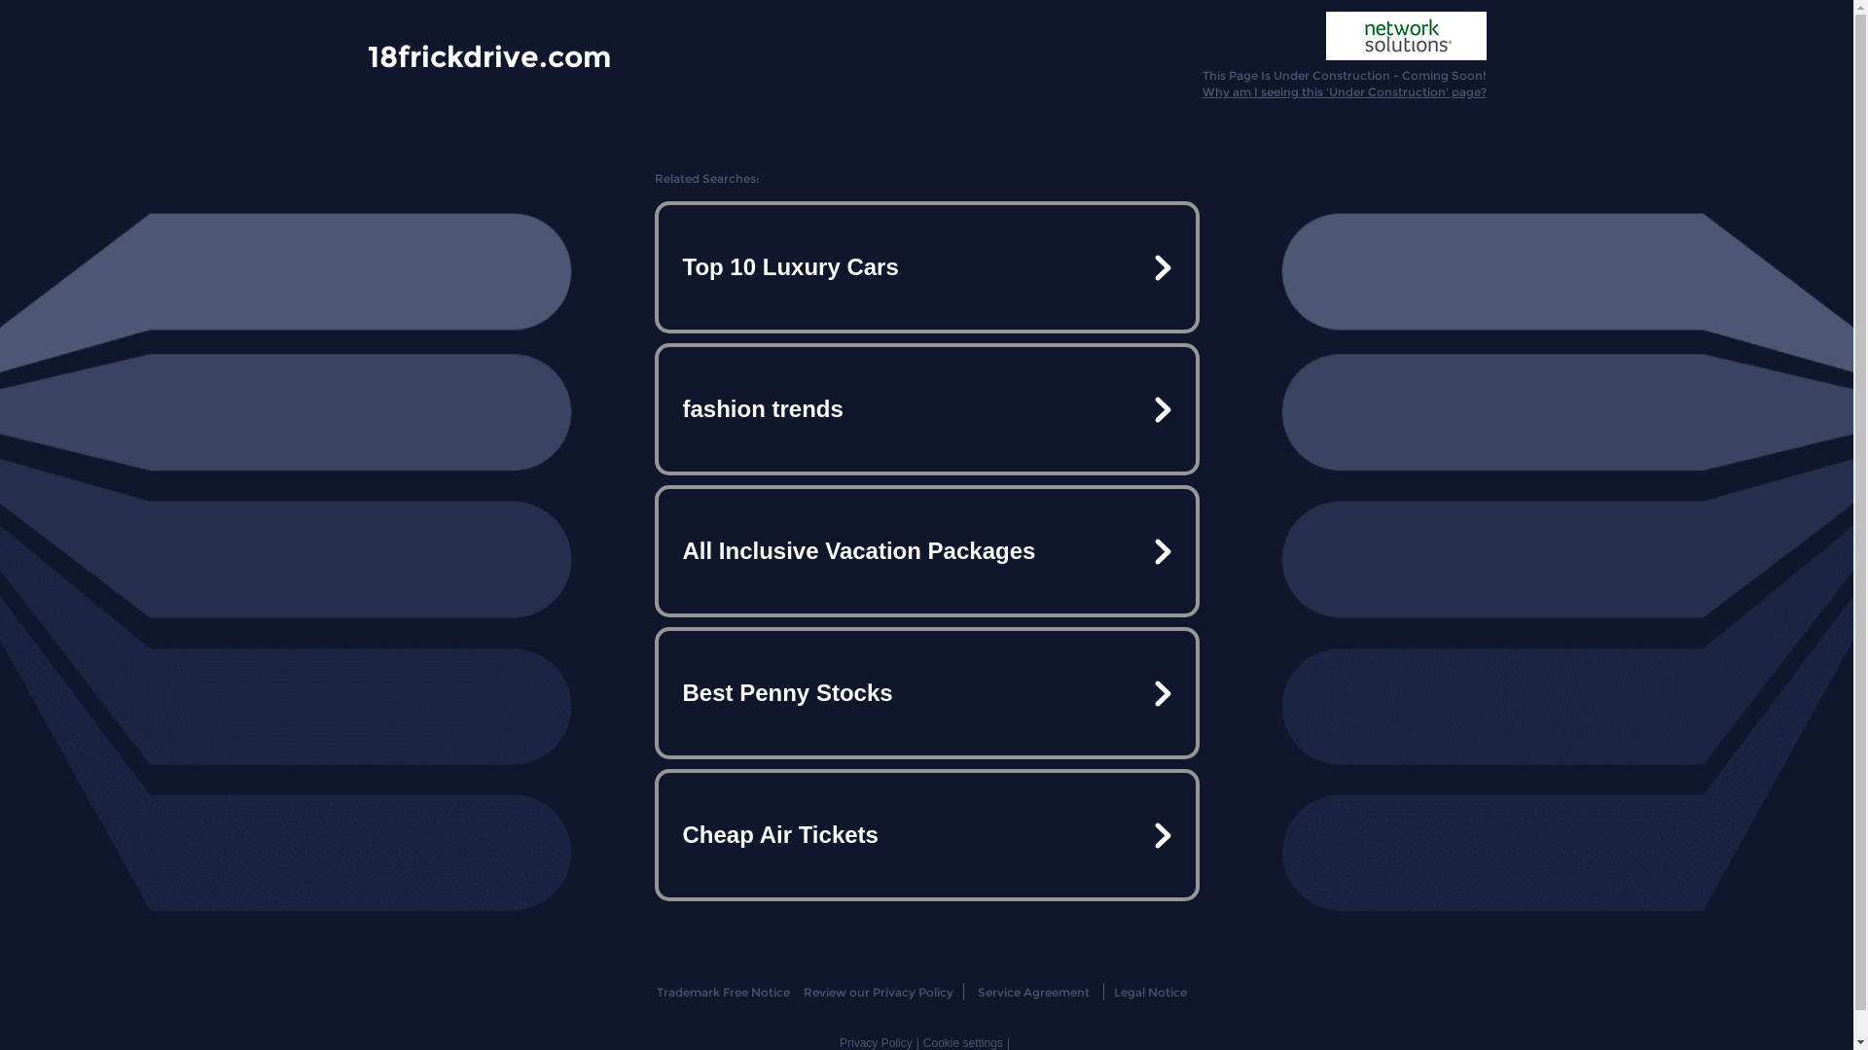  I want to click on fashion trends, so click(926, 409).